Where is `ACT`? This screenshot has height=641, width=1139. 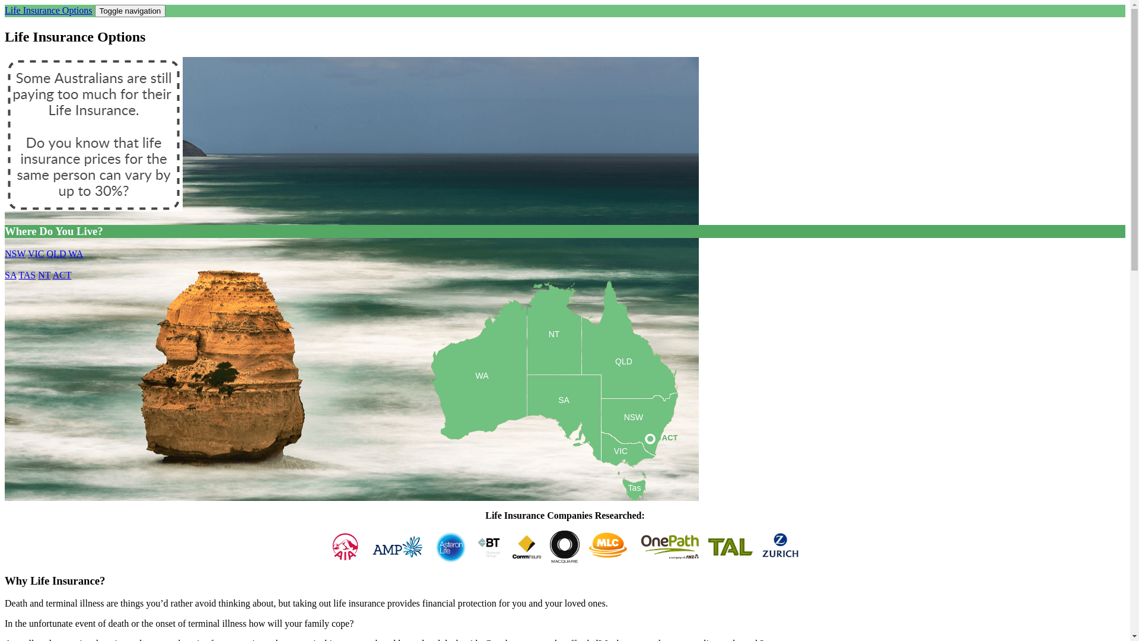 ACT is located at coordinates (62, 275).